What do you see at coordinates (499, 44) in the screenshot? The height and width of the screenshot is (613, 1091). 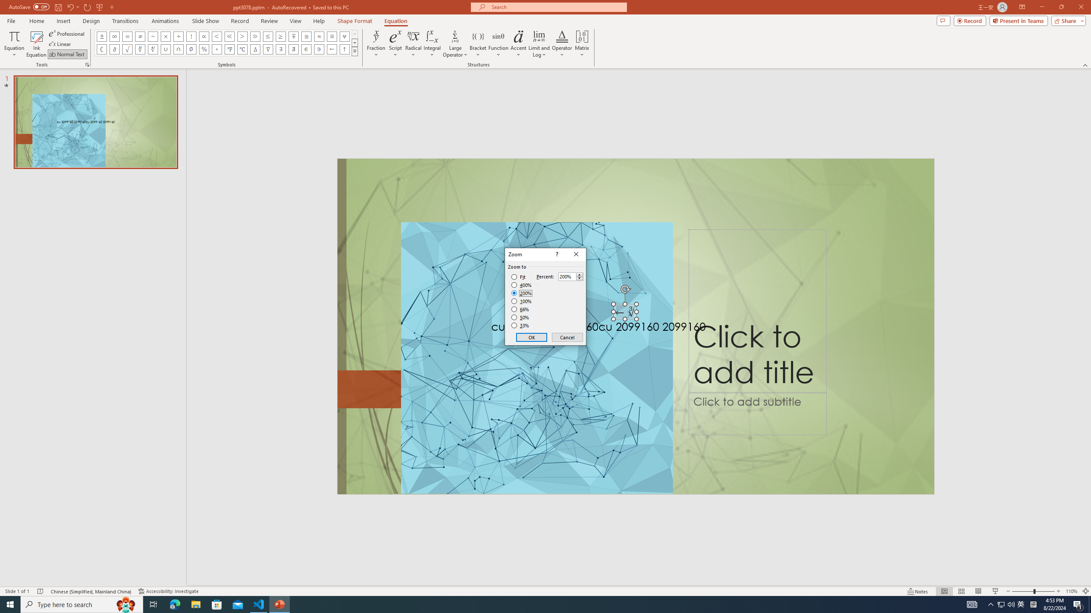 I see `Function` at bounding box center [499, 44].